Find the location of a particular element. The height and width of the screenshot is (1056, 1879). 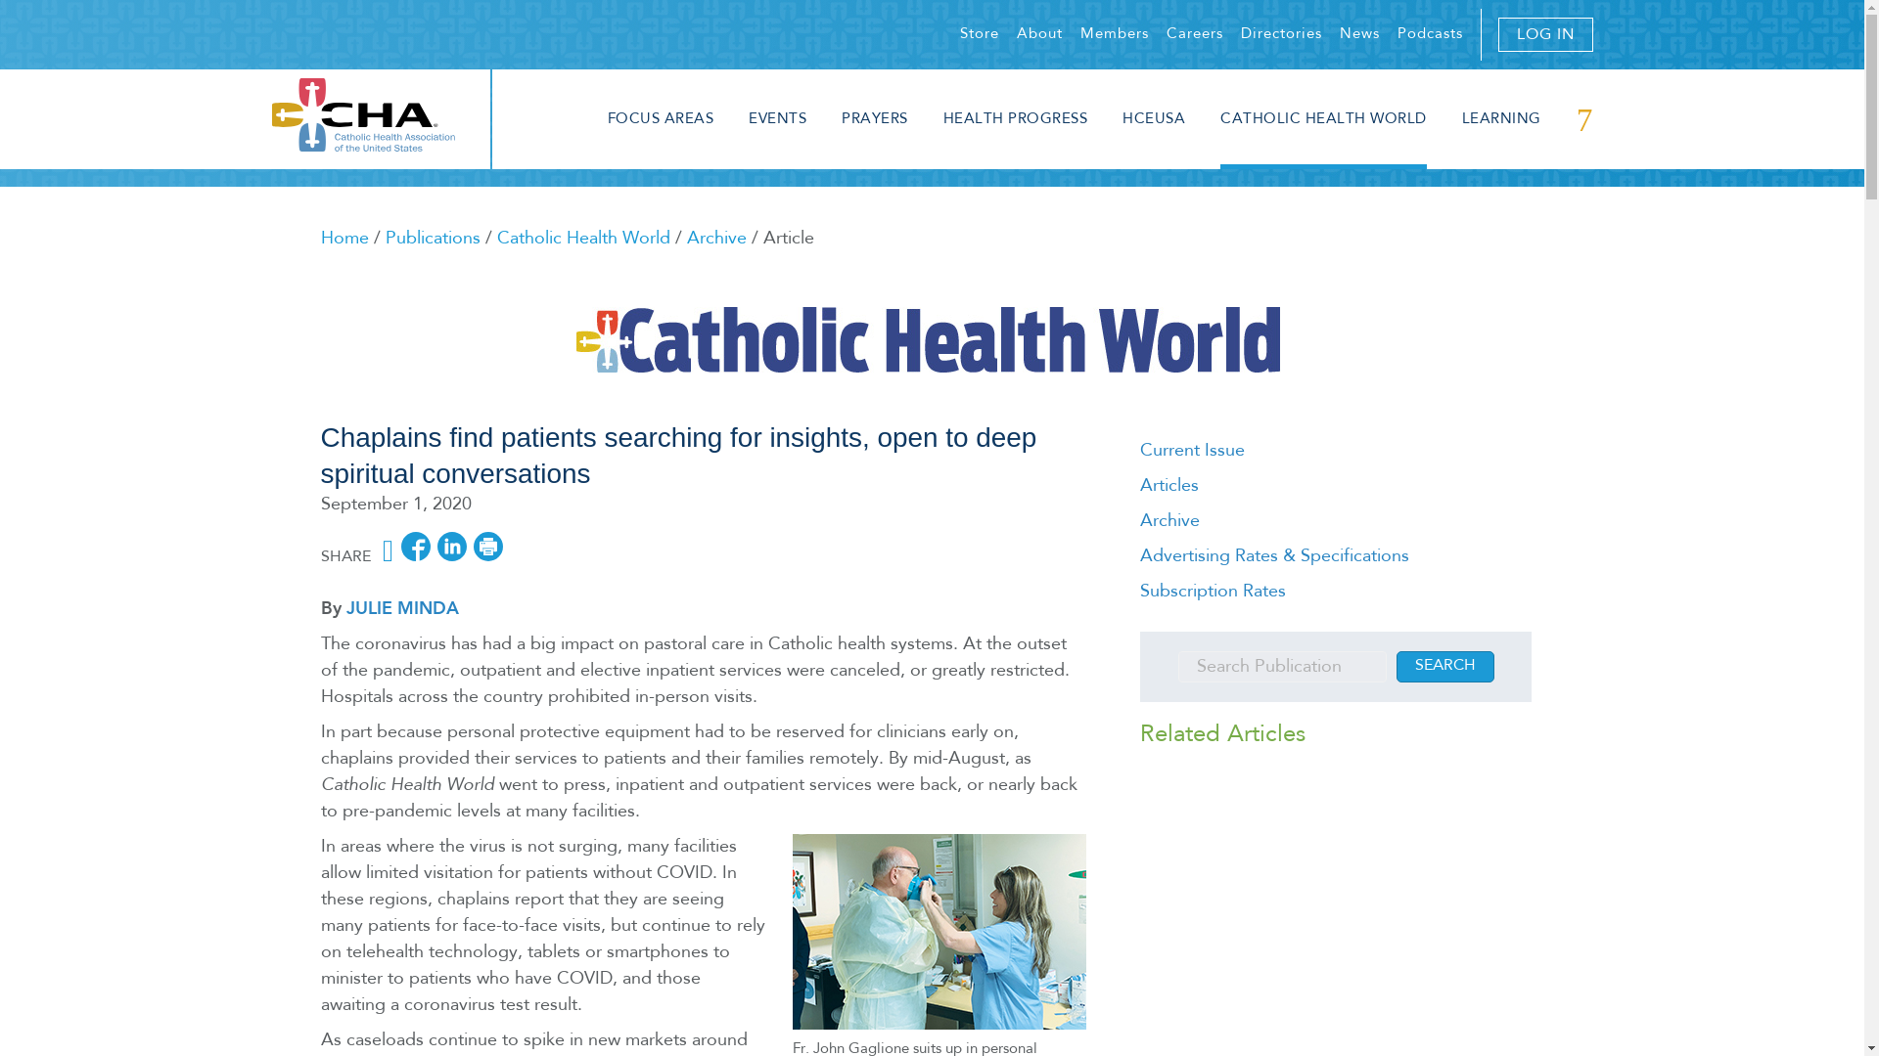

Members is located at coordinates (1114, 34).